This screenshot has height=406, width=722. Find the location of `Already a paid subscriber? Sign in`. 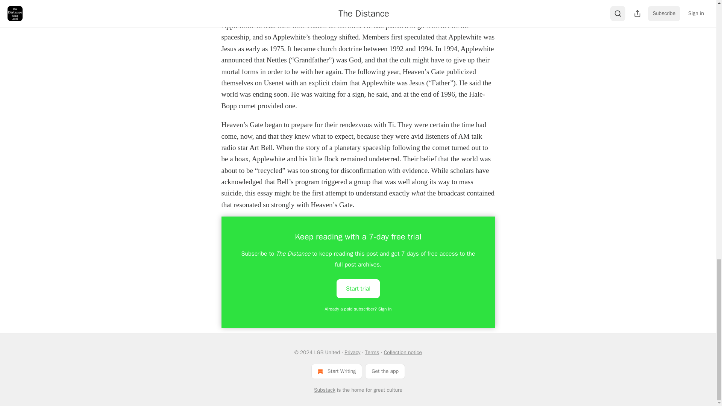

Already a paid subscriber? Sign in is located at coordinates (358, 309).